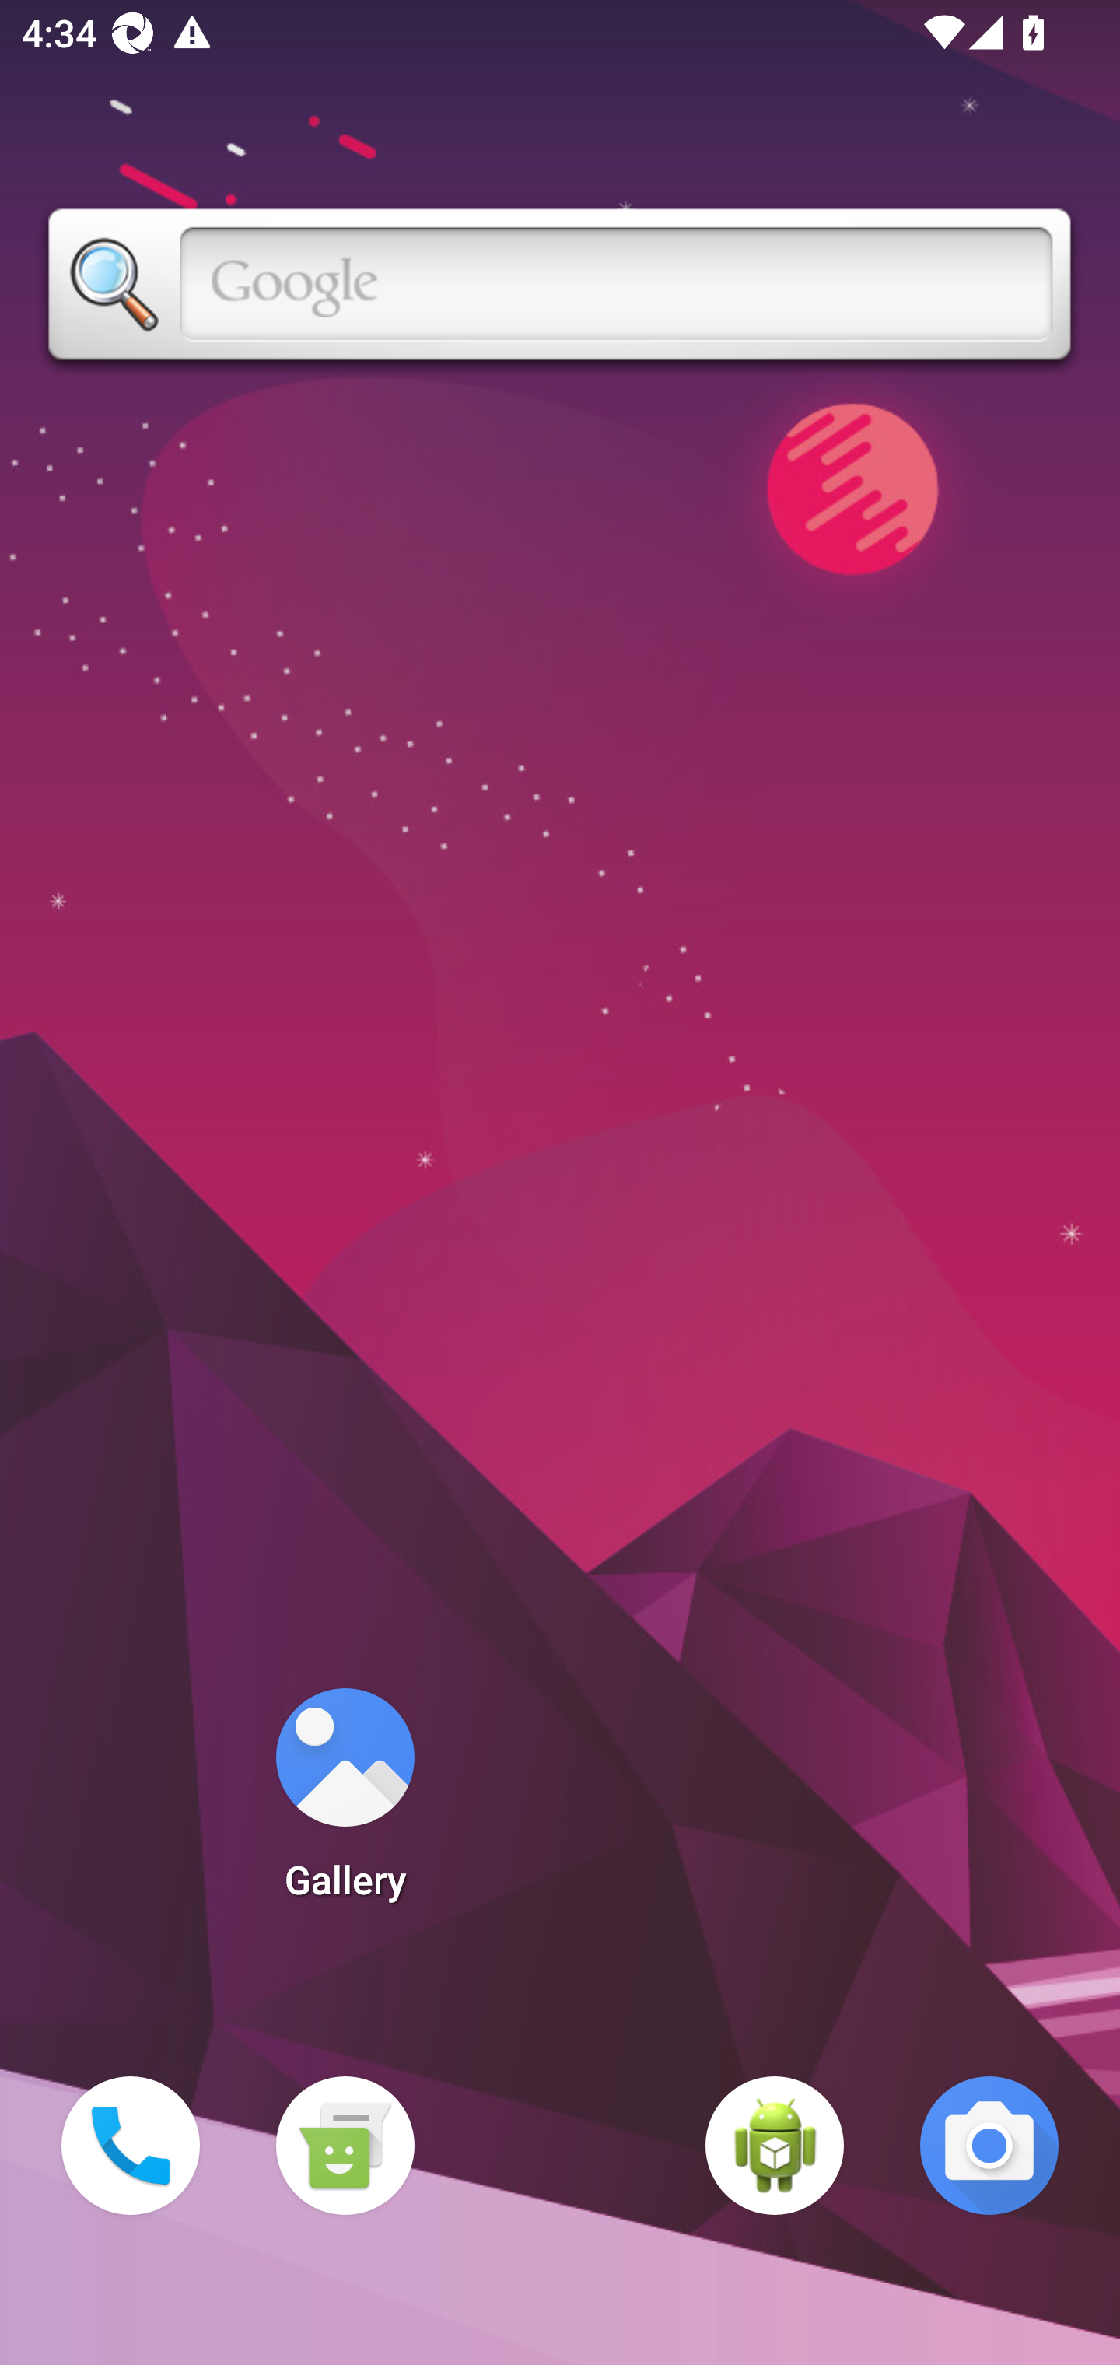 Image resolution: width=1120 pixels, height=2365 pixels. What do you see at coordinates (345, 2146) in the screenshot?
I see `Messaging` at bounding box center [345, 2146].